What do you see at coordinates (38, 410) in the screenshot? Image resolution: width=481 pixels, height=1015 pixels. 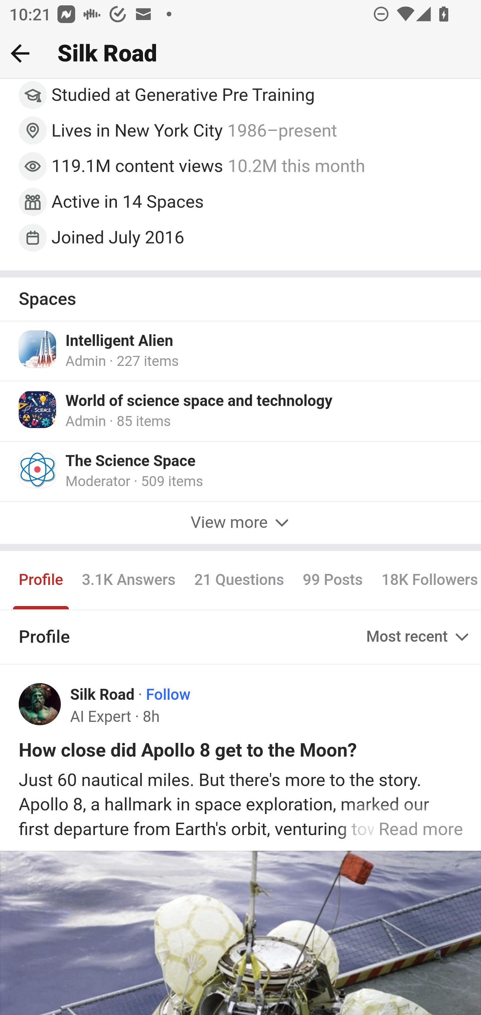 I see `Icon for World of science space and technology` at bounding box center [38, 410].